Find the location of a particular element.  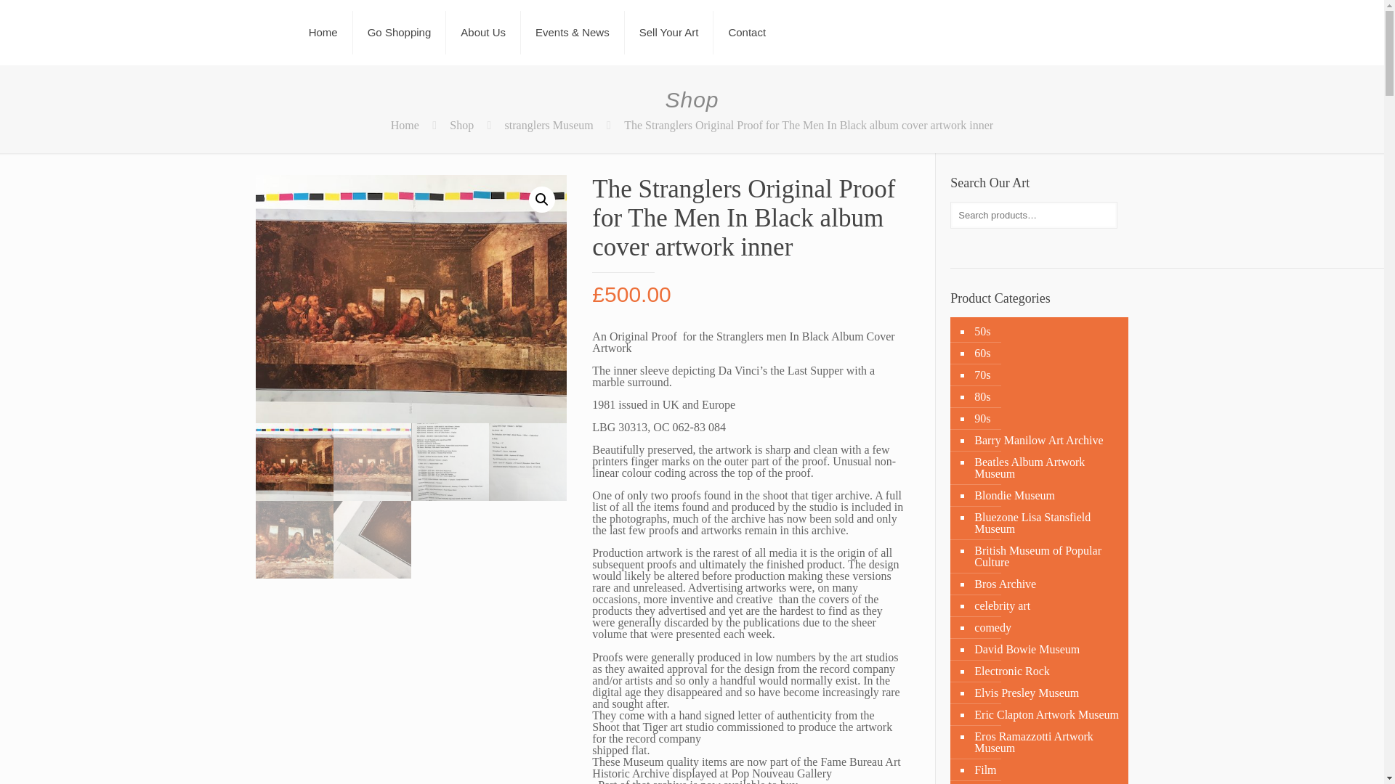

stranglers Museum is located at coordinates (549, 125).